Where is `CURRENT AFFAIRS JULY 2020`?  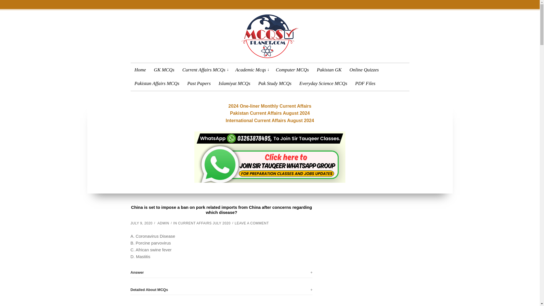 CURRENT AFFAIRS JULY 2020 is located at coordinates (204, 223).